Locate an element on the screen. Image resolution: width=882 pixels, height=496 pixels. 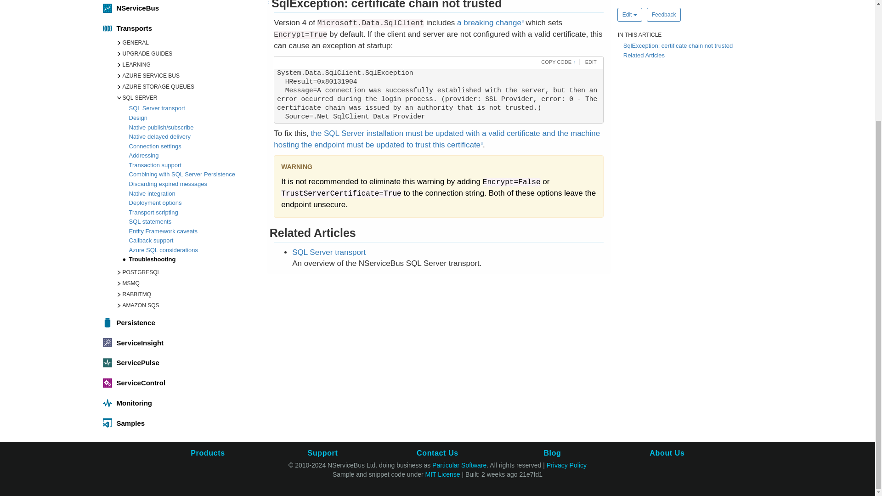
Transaction support is located at coordinates (193, 166).